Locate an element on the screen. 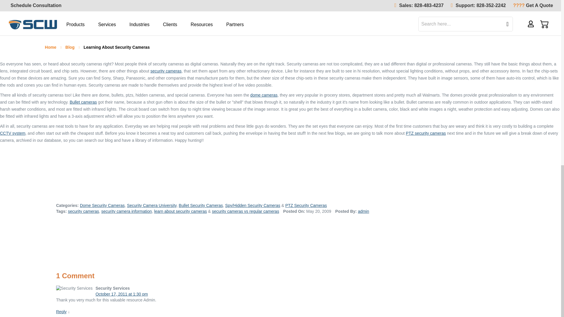 The width and height of the screenshot is (564, 317). ???? Get A Quote  is located at coordinates (534, 5).